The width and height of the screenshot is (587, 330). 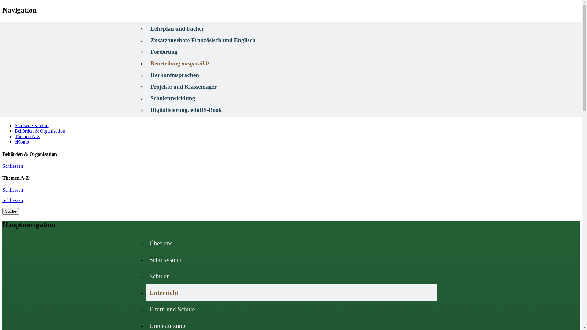 What do you see at coordinates (27, 136) in the screenshot?
I see `Themen A-Z` at bounding box center [27, 136].